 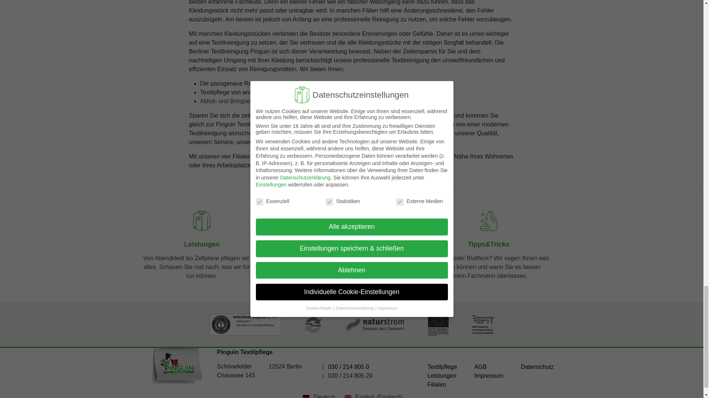 I want to click on Jetzt anrufen, so click(x=348, y=367).